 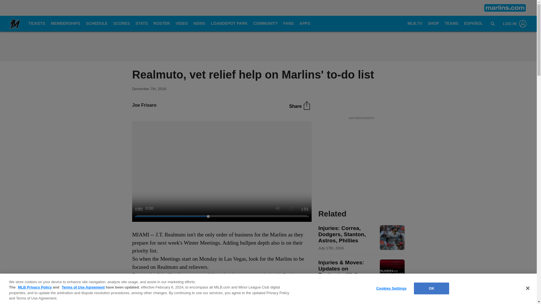 What do you see at coordinates (162, 24) in the screenshot?
I see `ROSTER` at bounding box center [162, 24].